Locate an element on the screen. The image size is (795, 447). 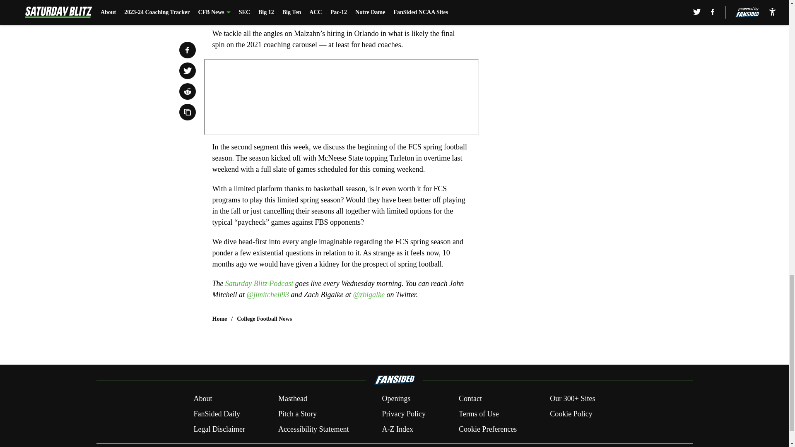
Openings is located at coordinates (396, 399).